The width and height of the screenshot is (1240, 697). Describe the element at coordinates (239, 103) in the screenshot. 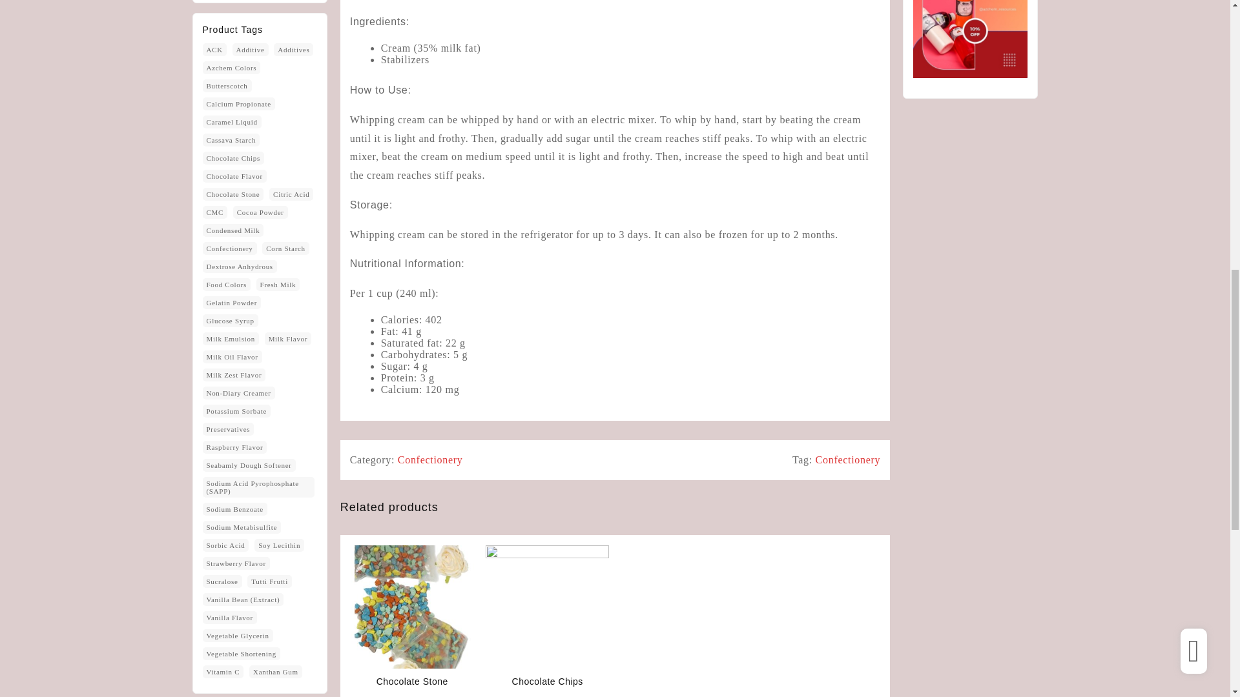

I see `Calcium Propionate` at that location.